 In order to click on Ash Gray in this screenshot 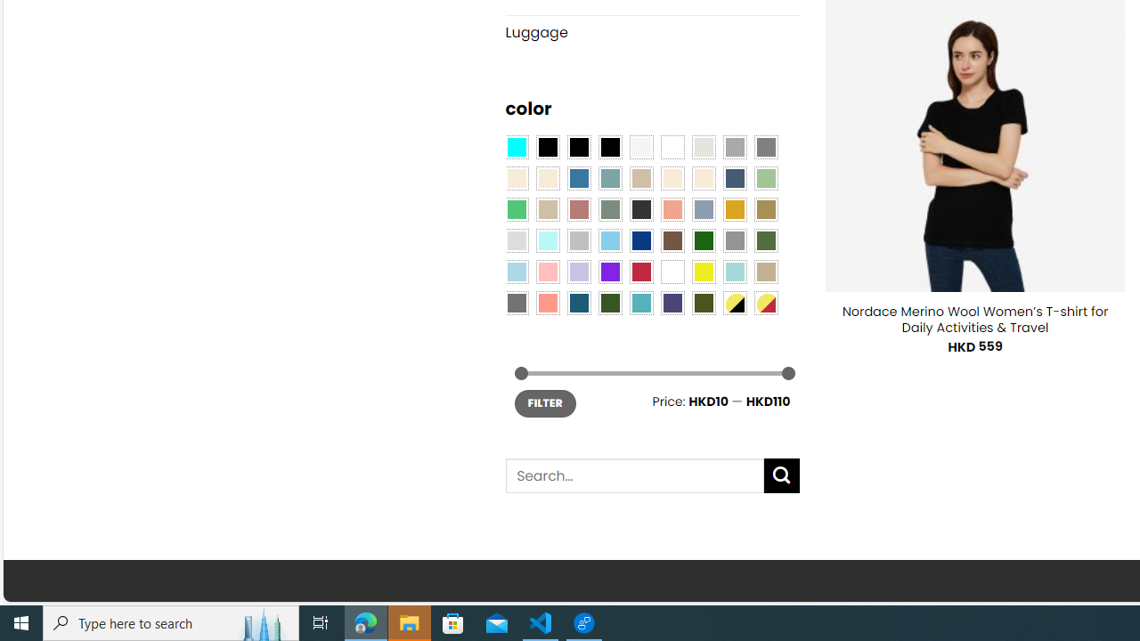, I will do `click(703, 146)`.